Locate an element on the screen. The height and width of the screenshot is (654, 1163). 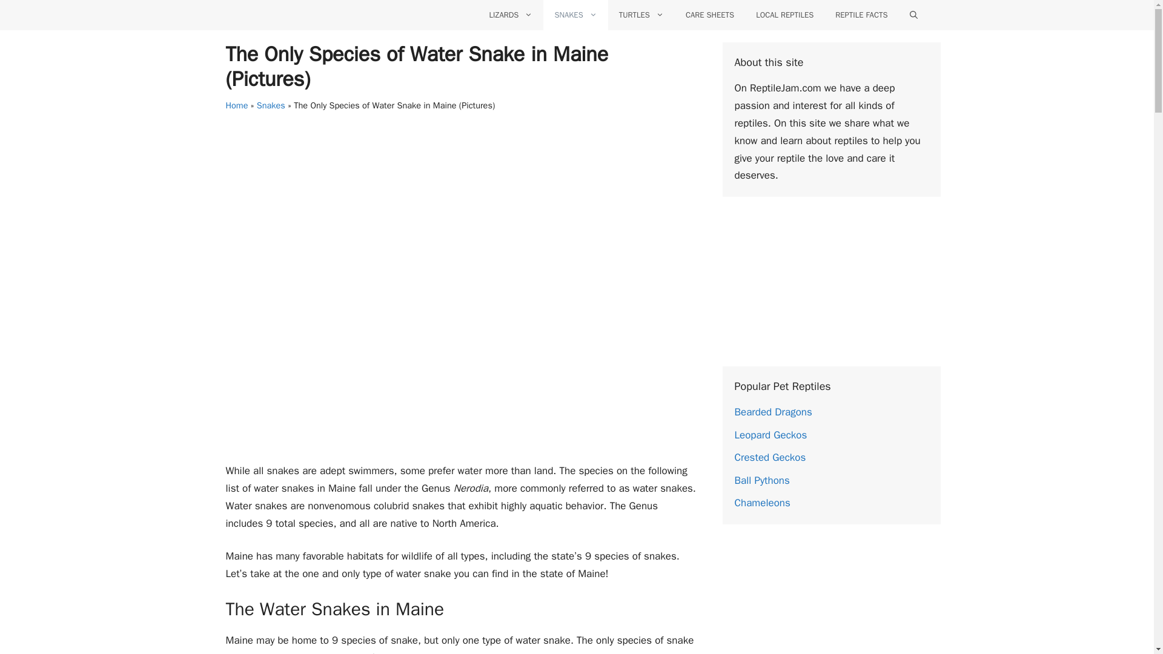
TURTLES is located at coordinates (641, 15).